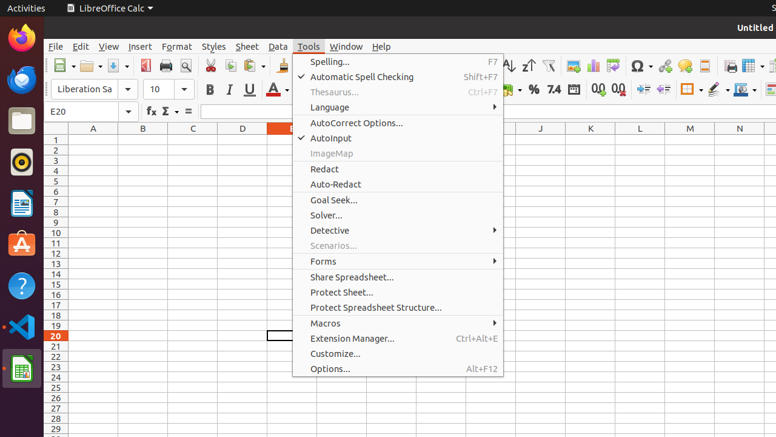 The height and width of the screenshot is (437, 776). Describe the element at coordinates (599, 90) in the screenshot. I see `Add Decimal Place` at that location.